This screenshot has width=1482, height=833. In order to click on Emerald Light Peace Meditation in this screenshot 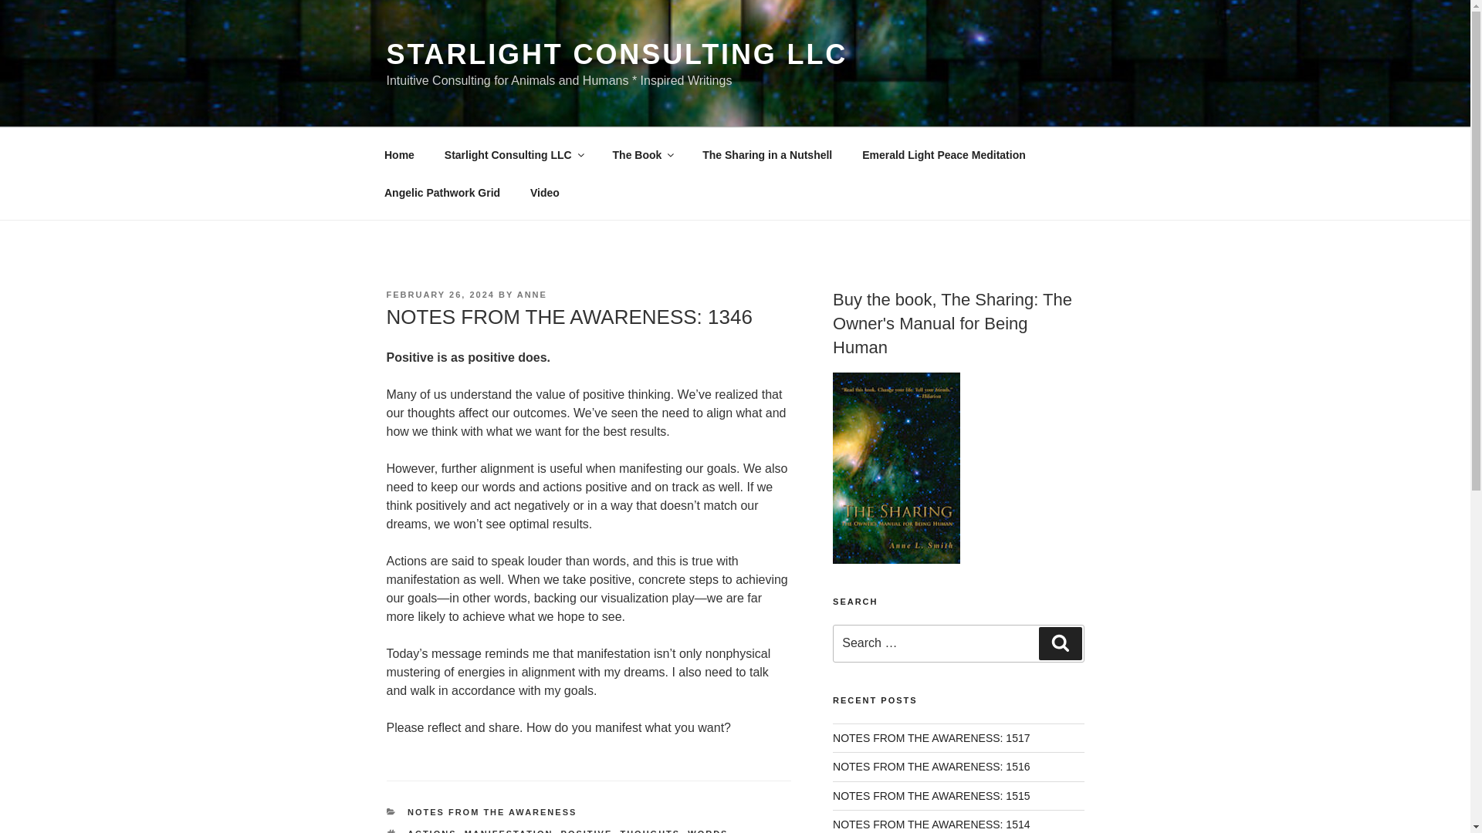, I will do `click(945, 154)`.